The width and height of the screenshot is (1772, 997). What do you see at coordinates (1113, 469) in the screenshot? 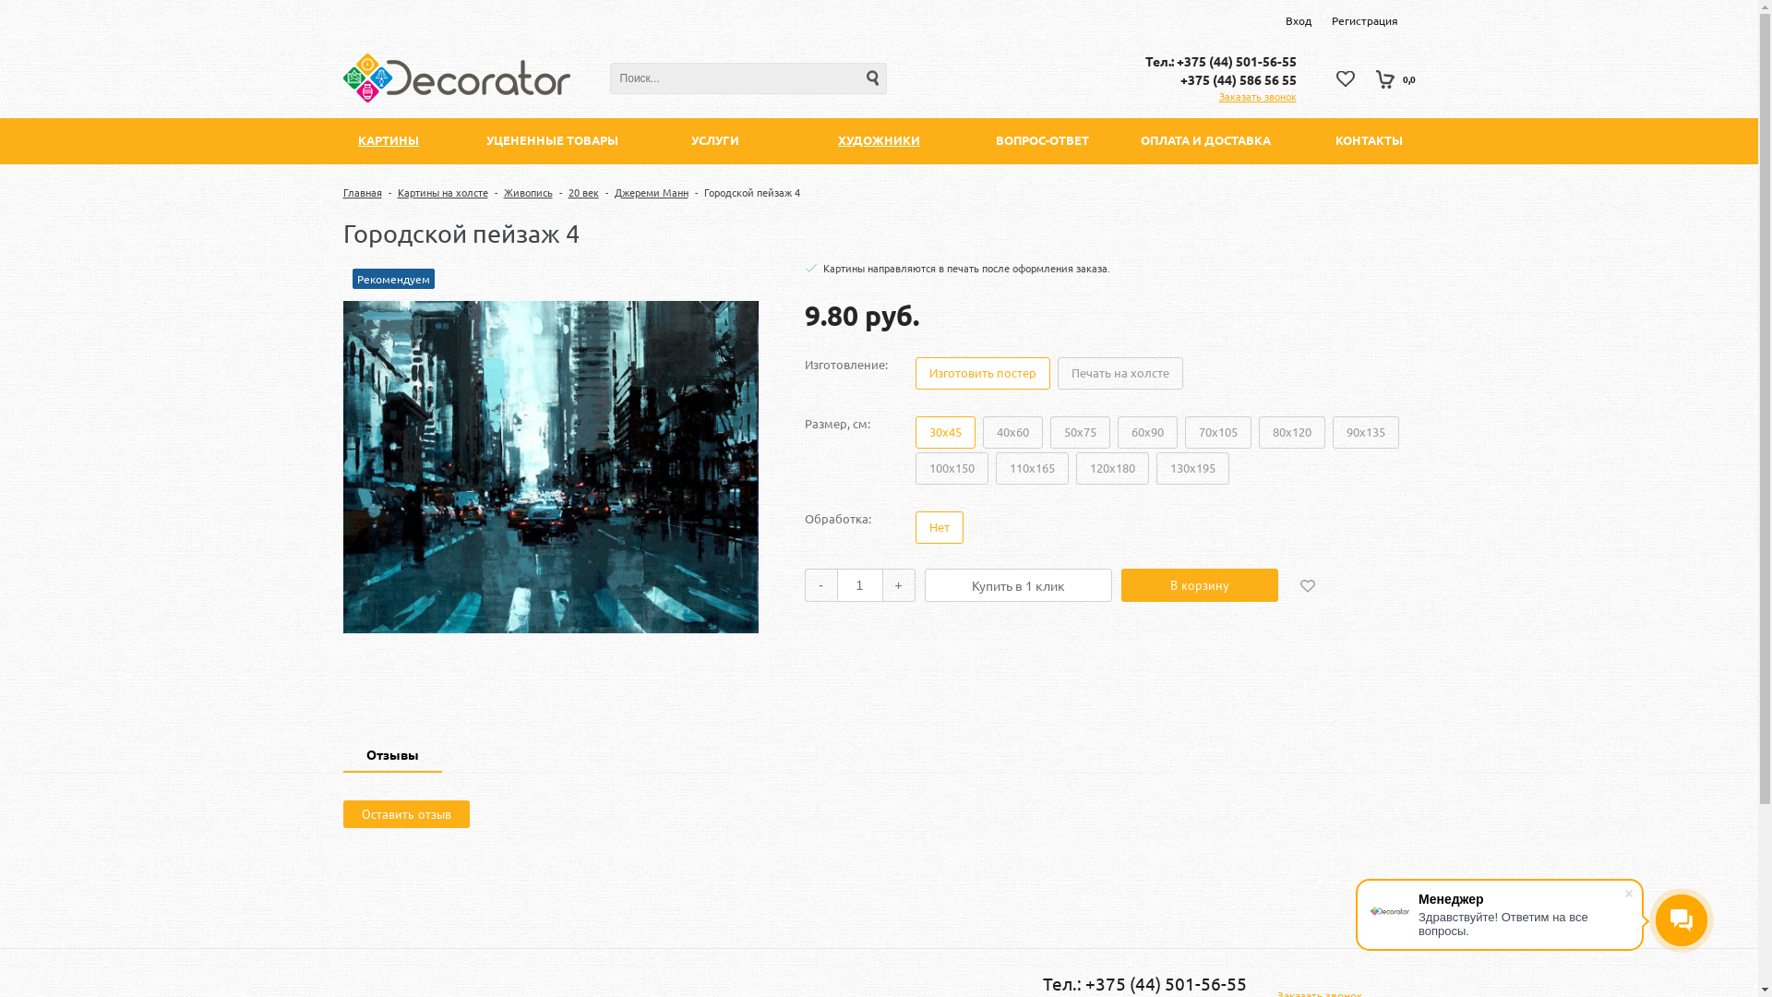
I see `120x180` at bounding box center [1113, 469].